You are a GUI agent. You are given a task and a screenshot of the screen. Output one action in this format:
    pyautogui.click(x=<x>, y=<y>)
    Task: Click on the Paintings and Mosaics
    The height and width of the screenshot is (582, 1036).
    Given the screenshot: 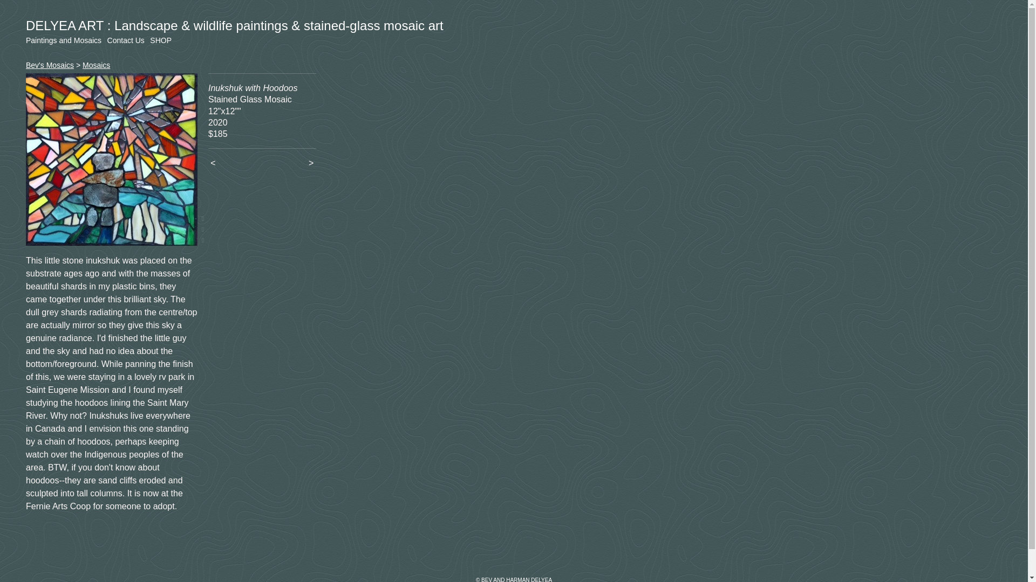 What is the action you would take?
    pyautogui.click(x=64, y=40)
    